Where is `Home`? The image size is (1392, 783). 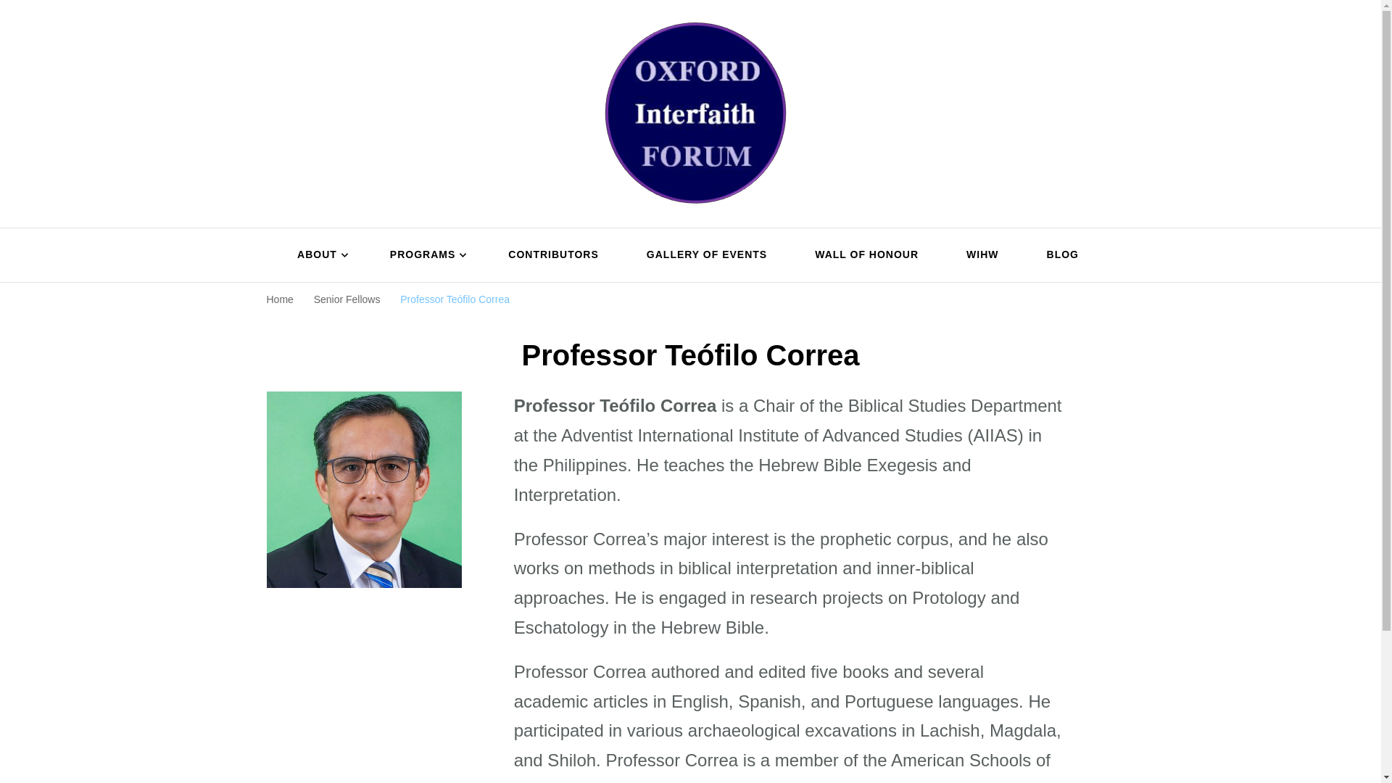
Home is located at coordinates (280, 299).